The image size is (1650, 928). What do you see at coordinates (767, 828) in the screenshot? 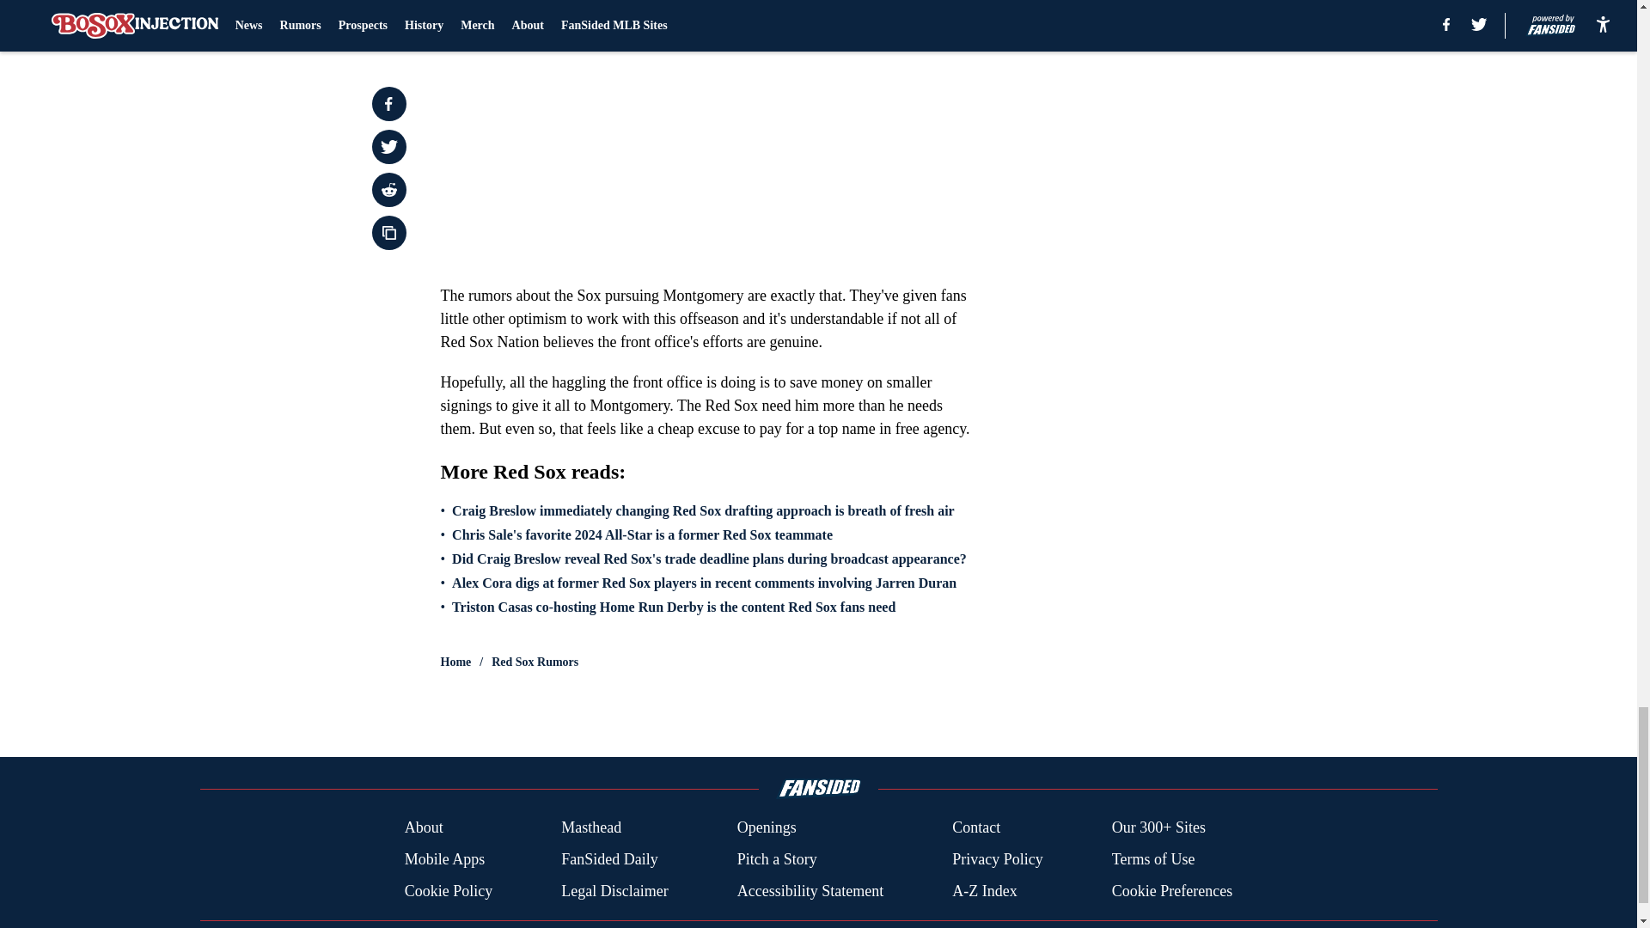
I see `Openings` at bounding box center [767, 828].